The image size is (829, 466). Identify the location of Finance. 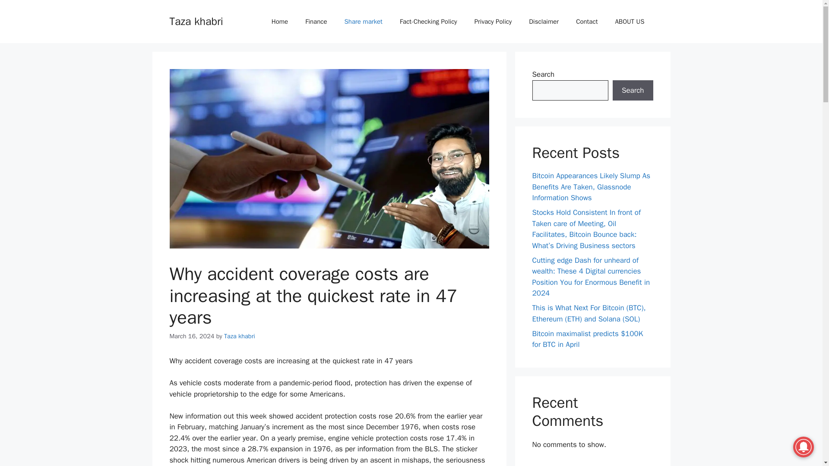
(316, 22).